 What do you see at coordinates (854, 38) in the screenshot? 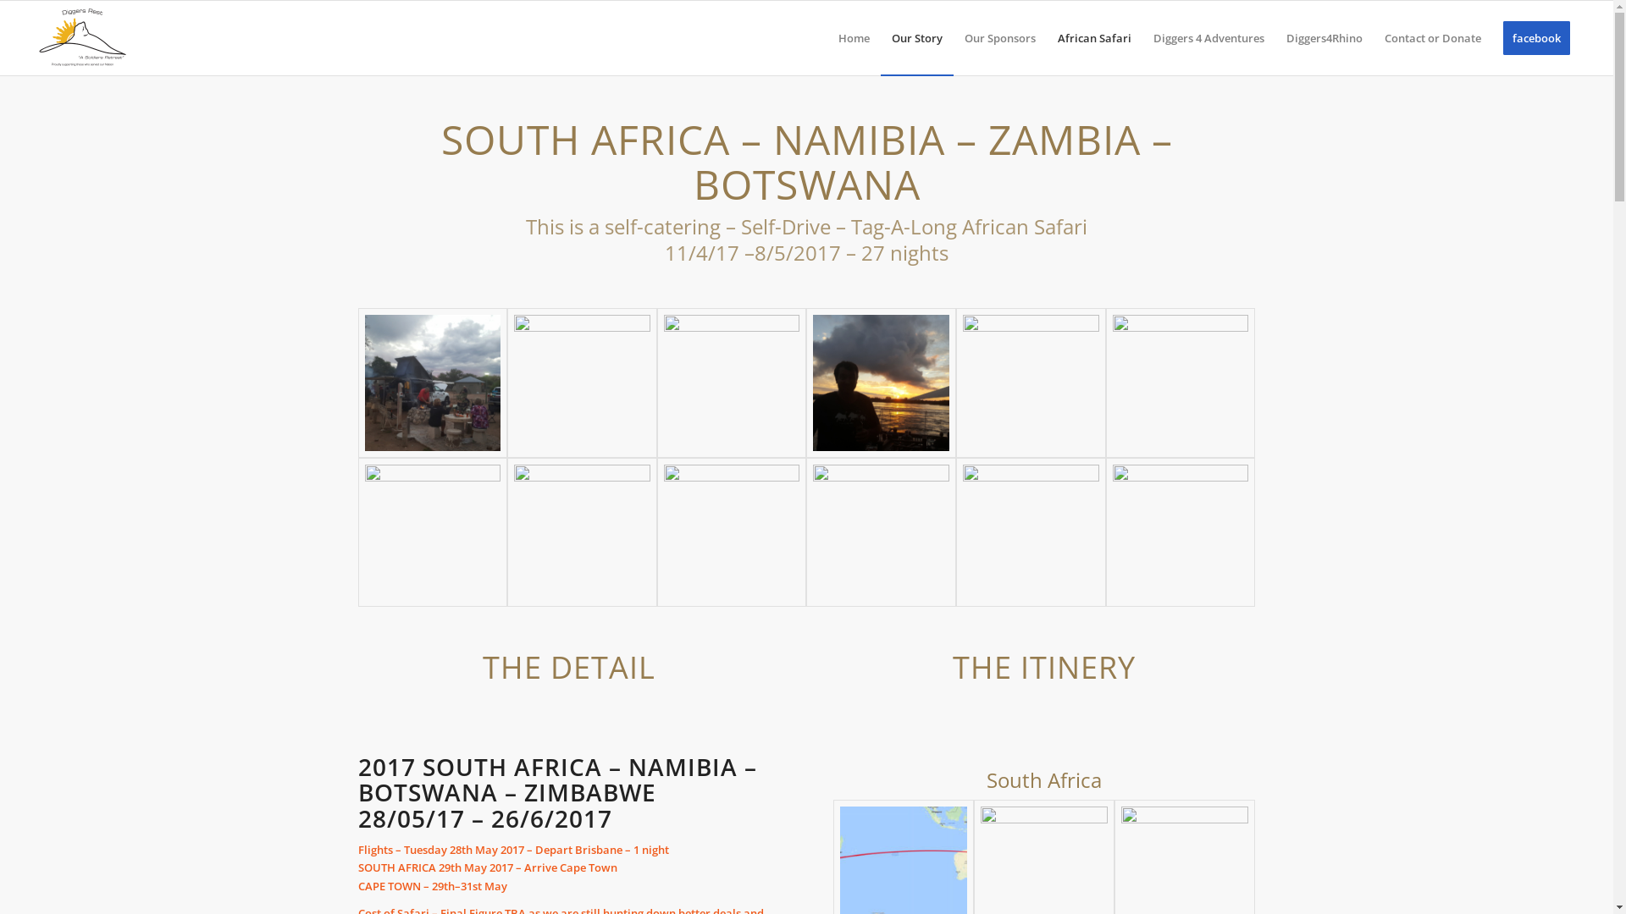
I see `Home` at bounding box center [854, 38].